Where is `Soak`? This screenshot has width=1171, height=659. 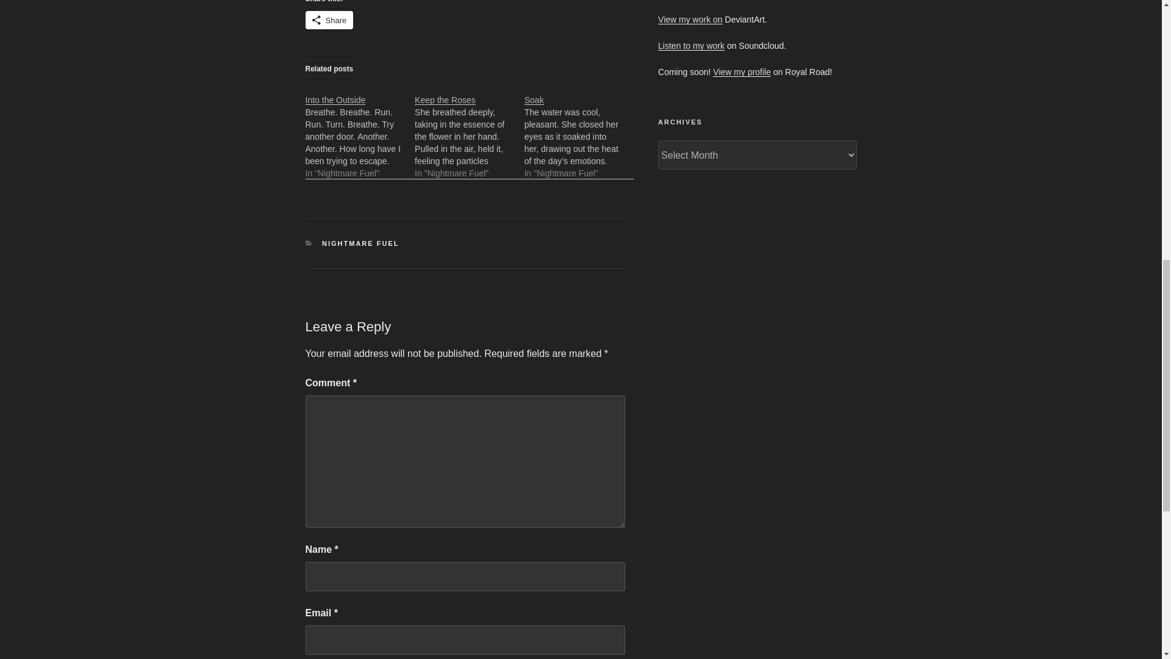 Soak is located at coordinates (534, 99).